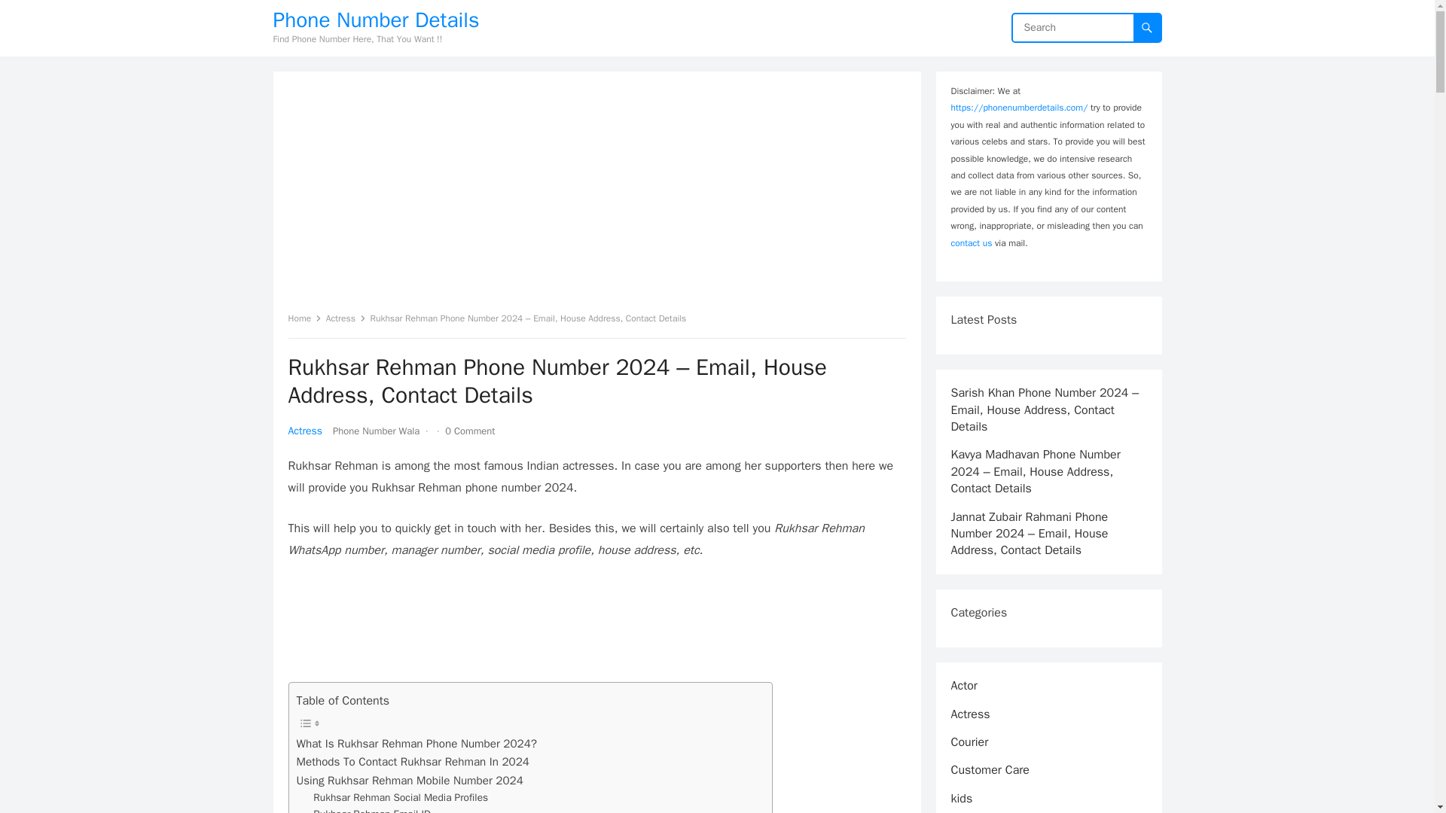 The image size is (1446, 813). I want to click on Actress, so click(305, 431).